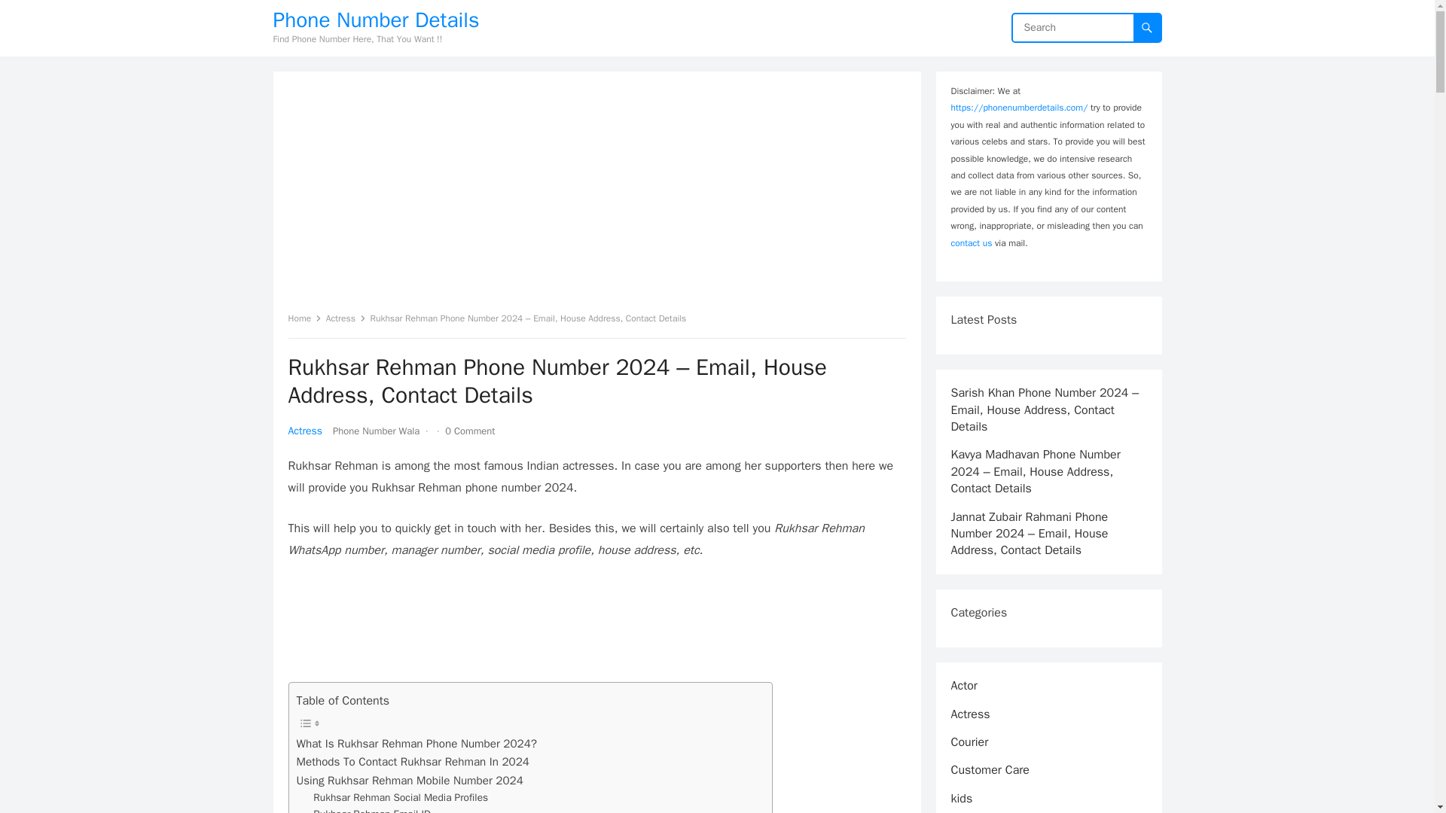 The image size is (1446, 813). I want to click on Actress, so click(305, 431).